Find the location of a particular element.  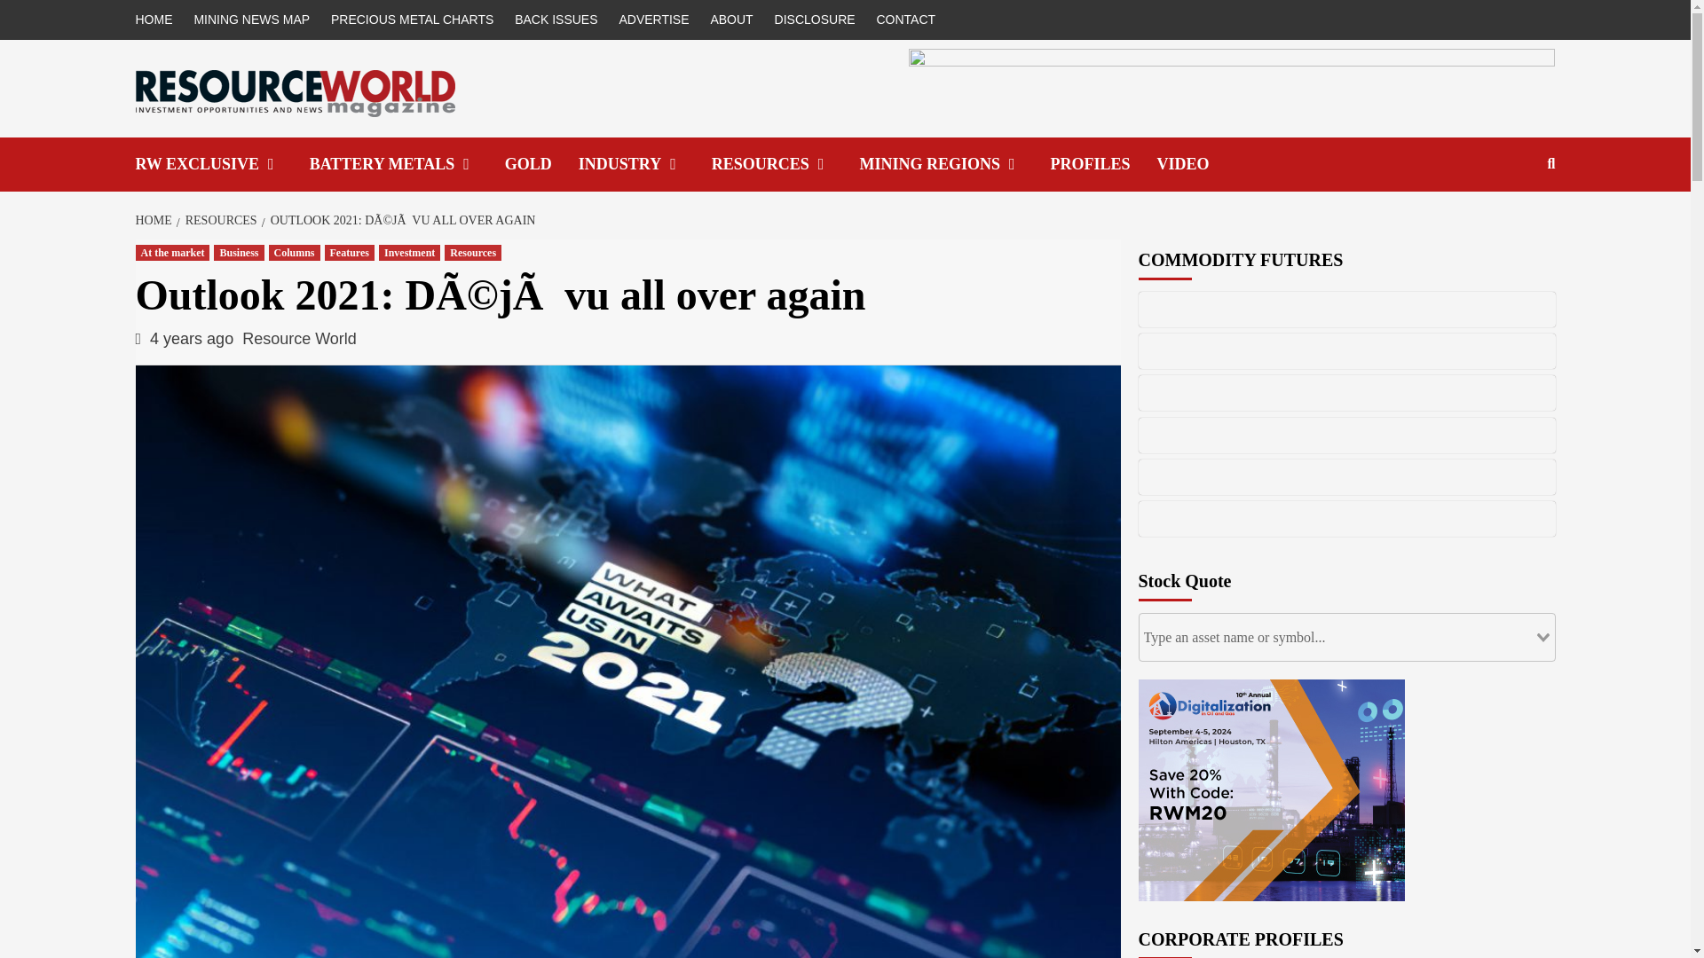

GOLD is located at coordinates (541, 165).